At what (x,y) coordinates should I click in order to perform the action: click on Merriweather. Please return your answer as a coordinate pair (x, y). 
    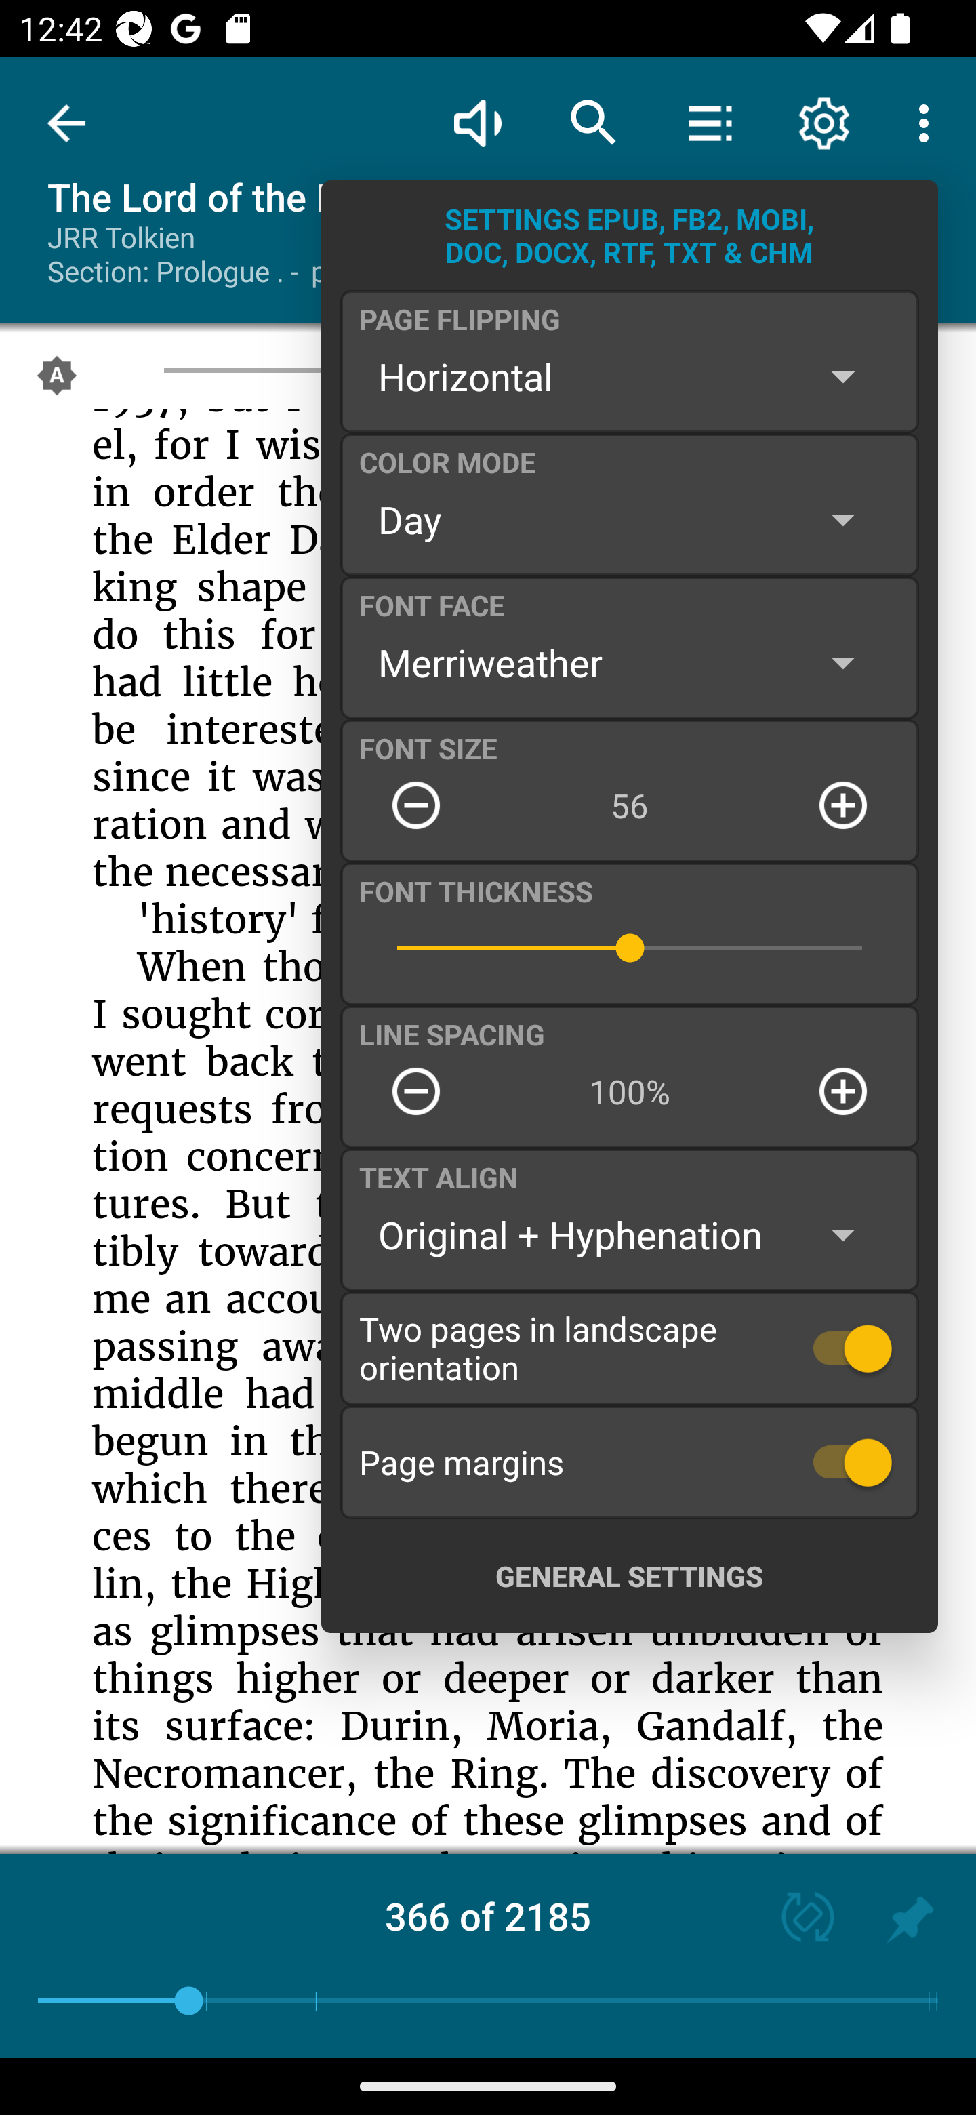
    Looking at the image, I should click on (629, 662).